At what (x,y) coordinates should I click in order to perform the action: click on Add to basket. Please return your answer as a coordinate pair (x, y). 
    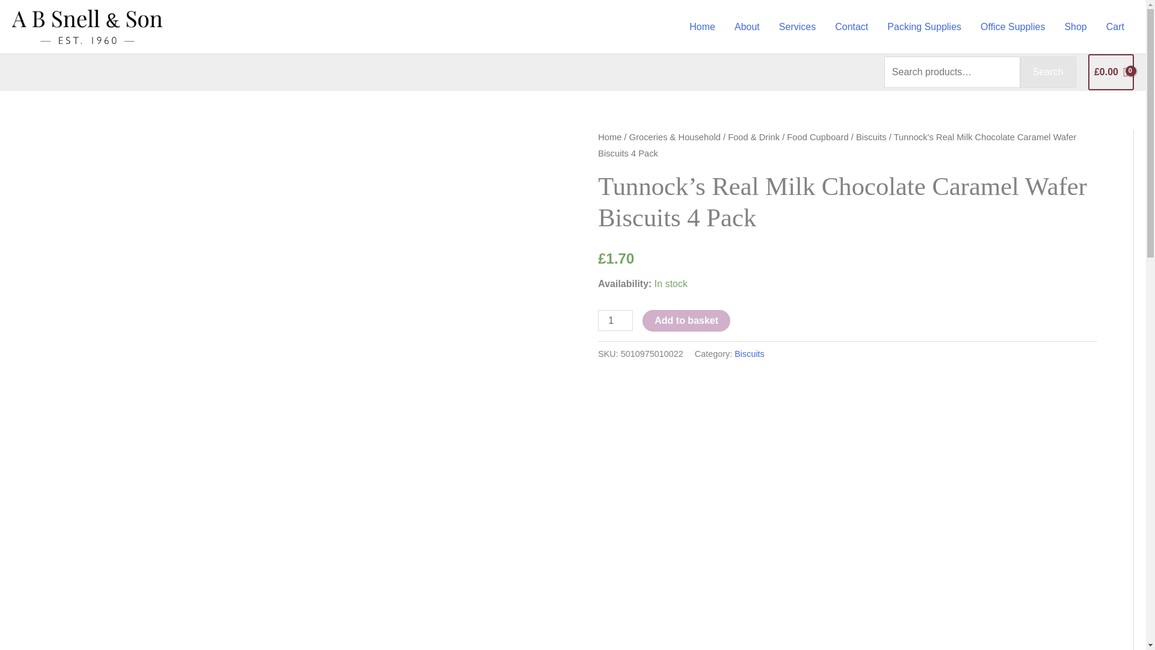
    Looking at the image, I should click on (686, 320).